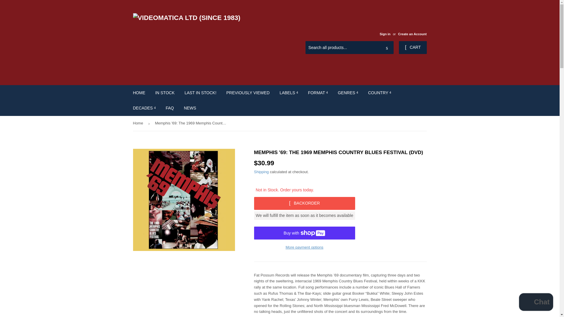  Describe the element at coordinates (385, 34) in the screenshot. I see `Sign in` at that location.